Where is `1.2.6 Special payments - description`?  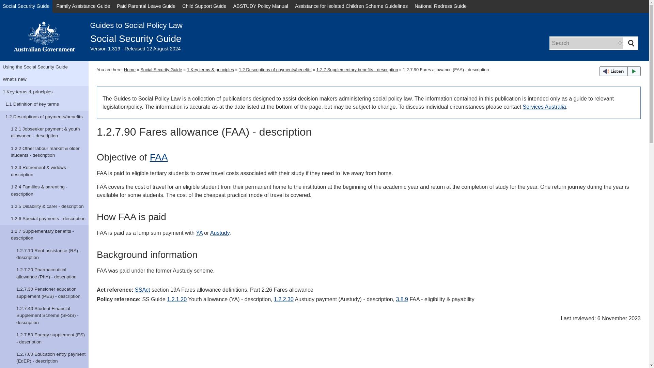
1.2.6 Special payments - description is located at coordinates (44, 219).